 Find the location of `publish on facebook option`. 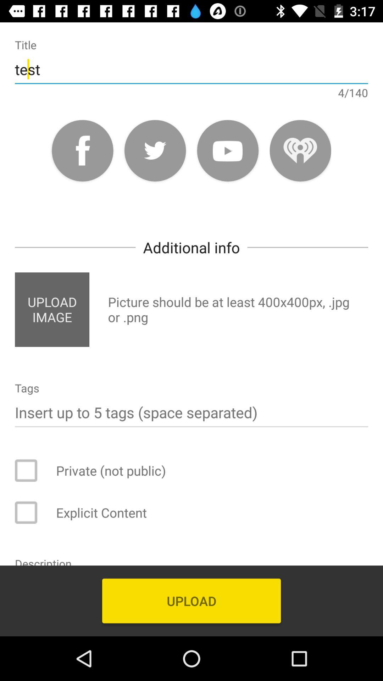

publish on facebook option is located at coordinates (82, 150).